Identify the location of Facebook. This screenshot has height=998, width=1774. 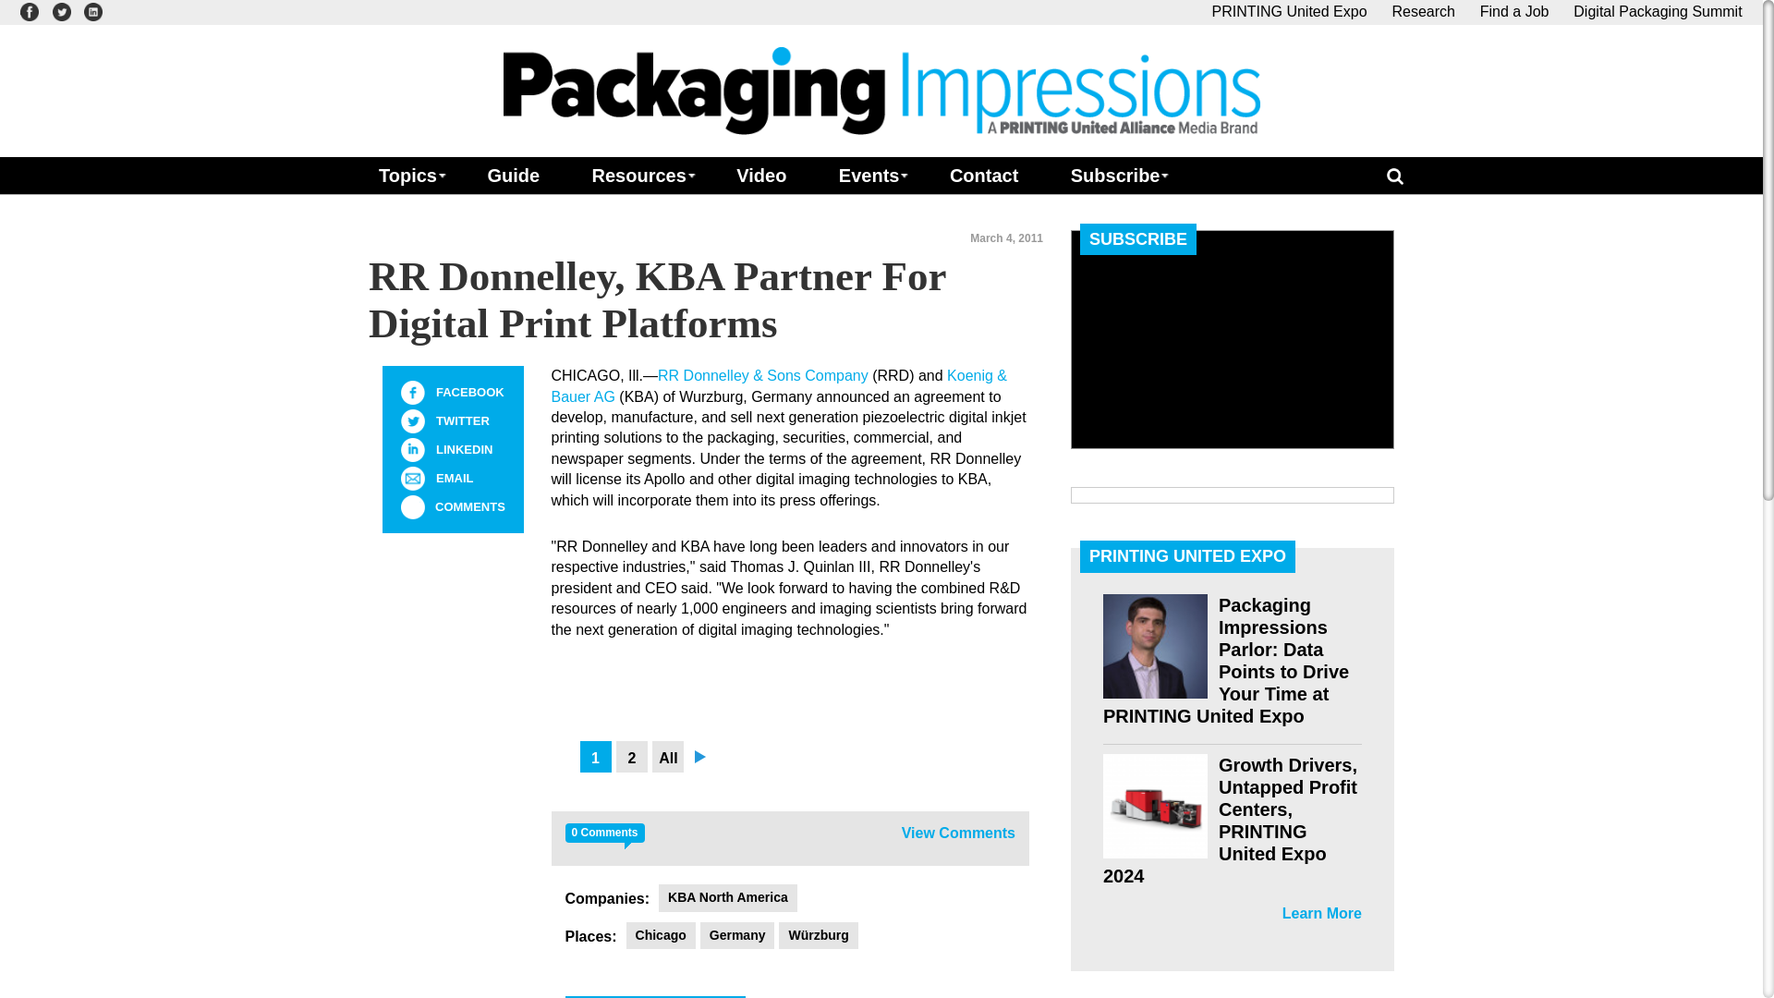
(412, 392).